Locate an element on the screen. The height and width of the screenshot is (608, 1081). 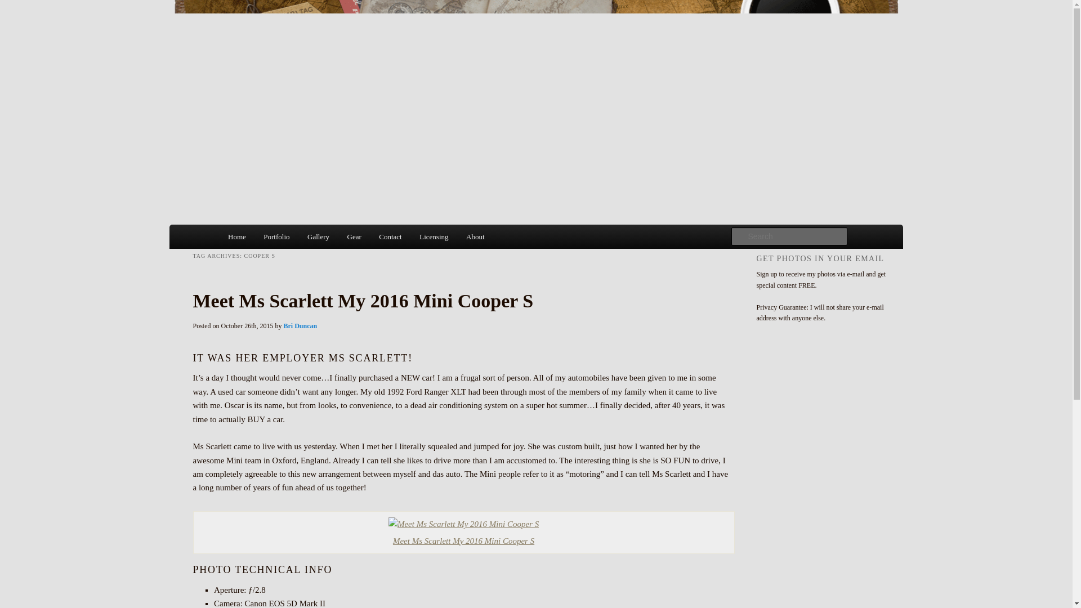
Battered Luggage is located at coordinates (289, 41).